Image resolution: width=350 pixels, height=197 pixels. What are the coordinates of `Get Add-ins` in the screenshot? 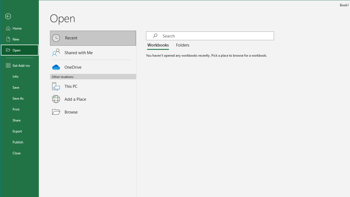 It's located at (20, 65).